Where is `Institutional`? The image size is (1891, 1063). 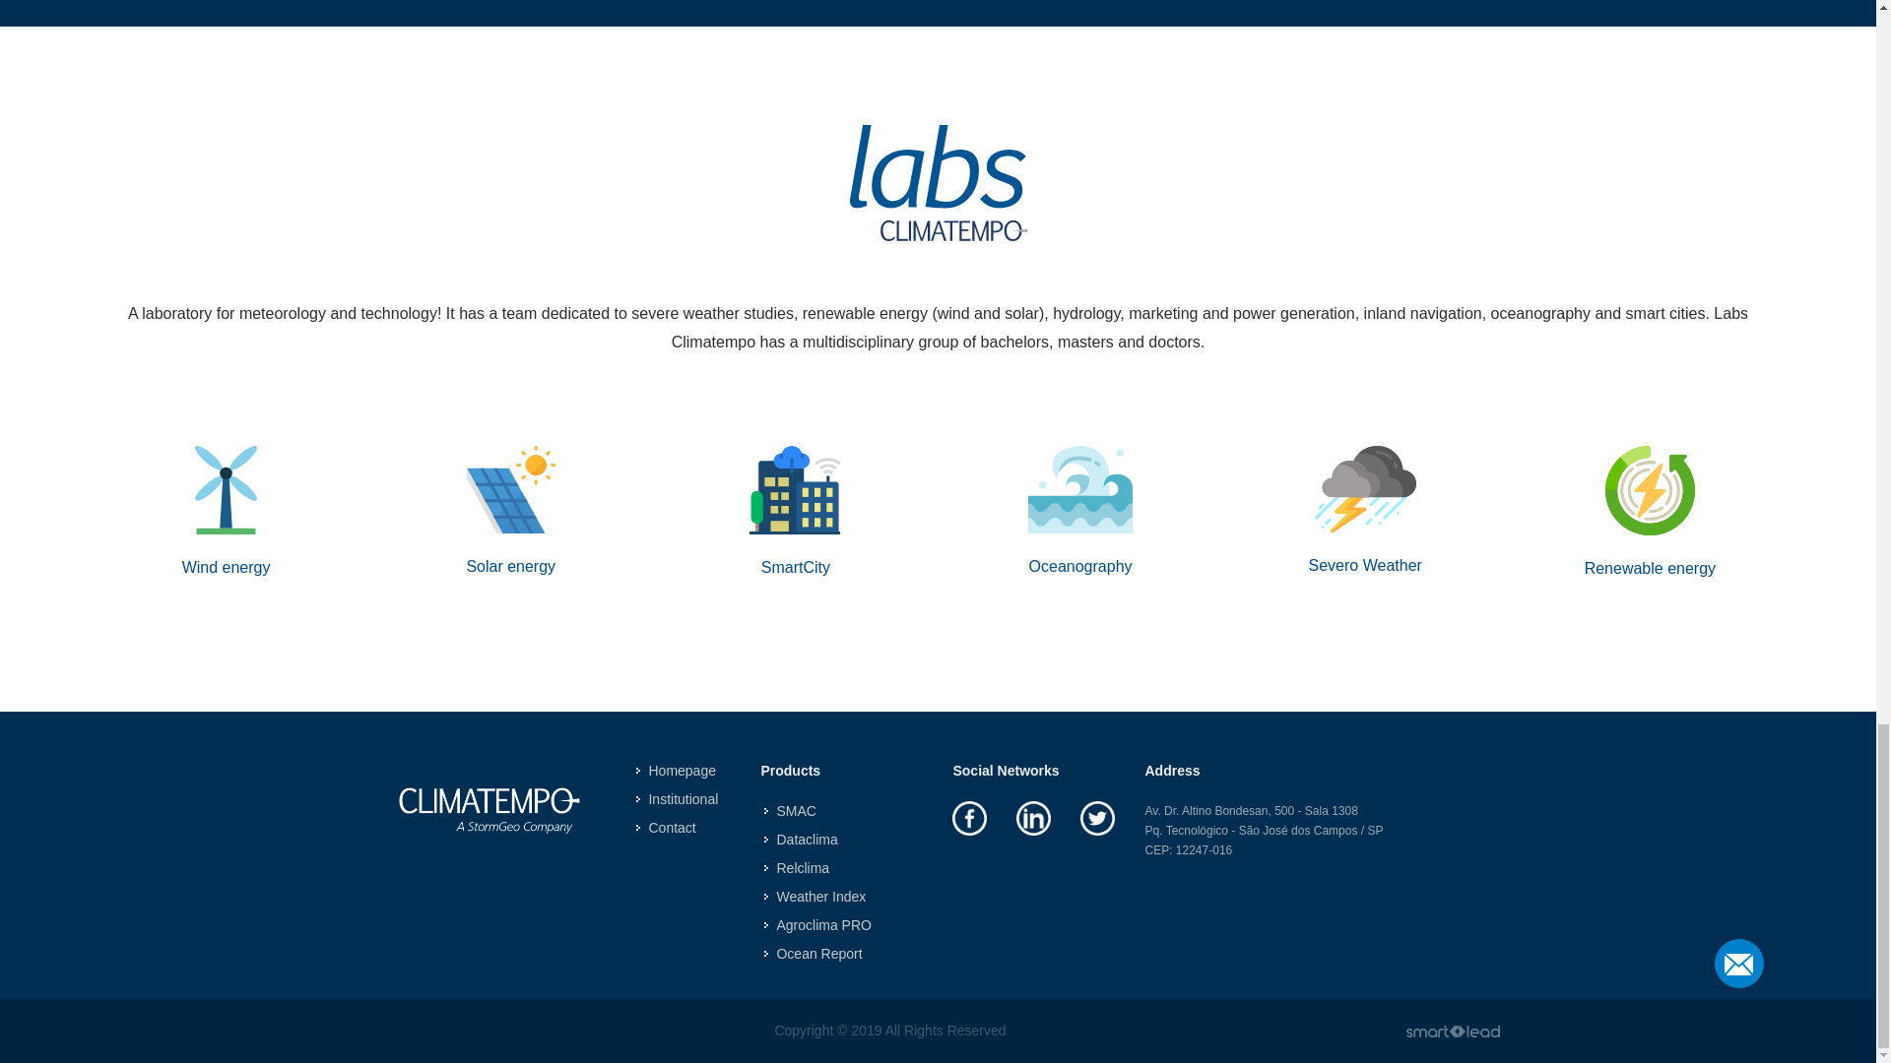 Institutional is located at coordinates (678, 799).